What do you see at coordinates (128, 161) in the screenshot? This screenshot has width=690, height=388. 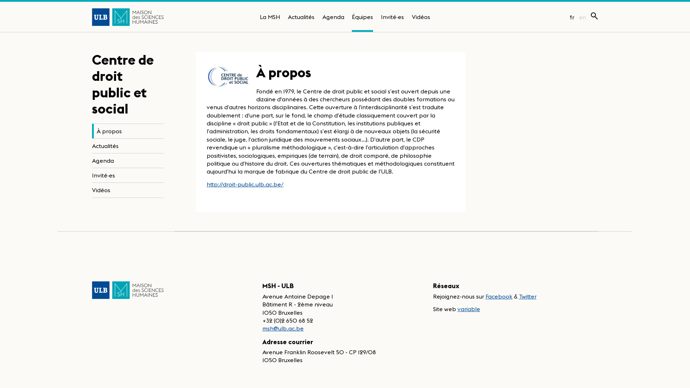 I see `Agenda` at bounding box center [128, 161].